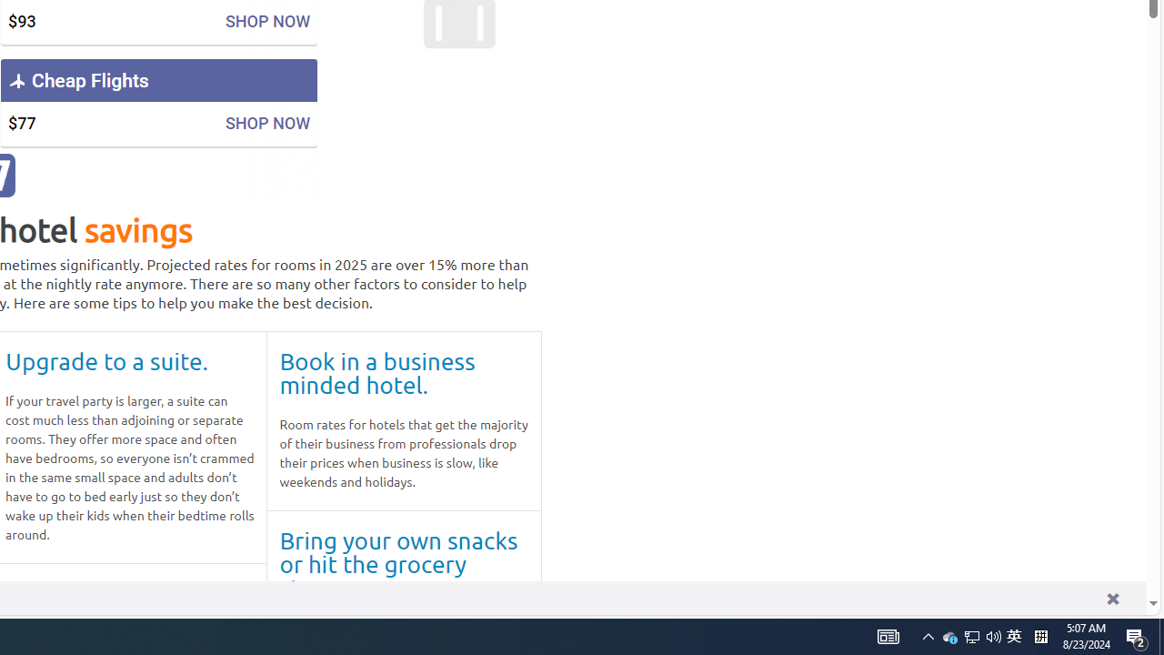 Image resolution: width=1164 pixels, height=655 pixels. What do you see at coordinates (1112, 599) in the screenshot?
I see `dismiss cookie message` at bounding box center [1112, 599].